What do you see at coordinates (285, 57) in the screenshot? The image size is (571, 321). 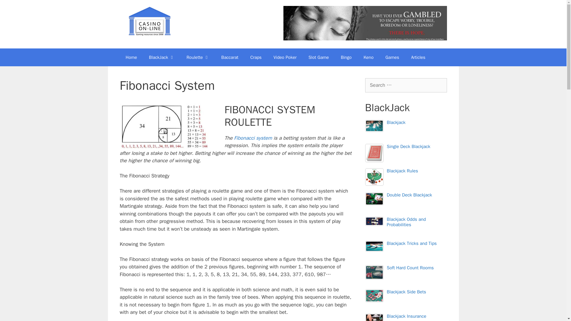 I see `Video Poker` at bounding box center [285, 57].